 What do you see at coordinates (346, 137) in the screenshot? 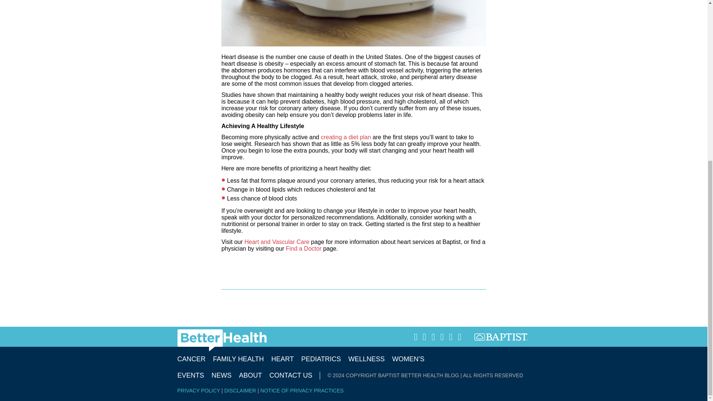
I see `creating a diet plan` at bounding box center [346, 137].